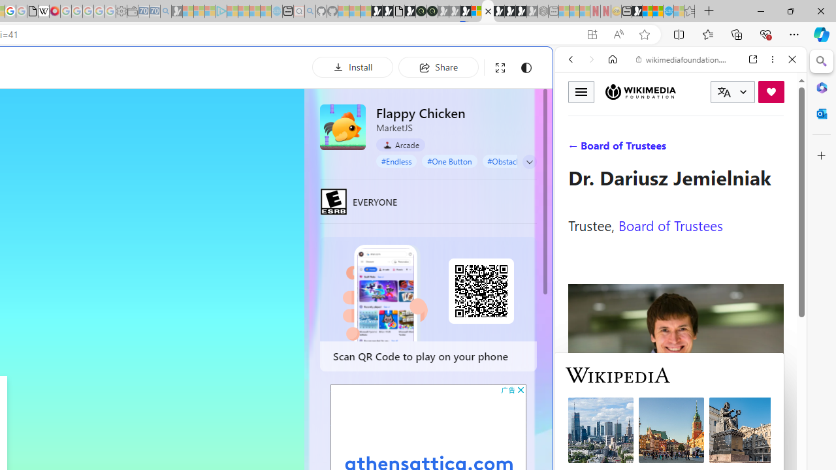  What do you see at coordinates (683, 59) in the screenshot?
I see `wikimediafoundation.org` at bounding box center [683, 59].